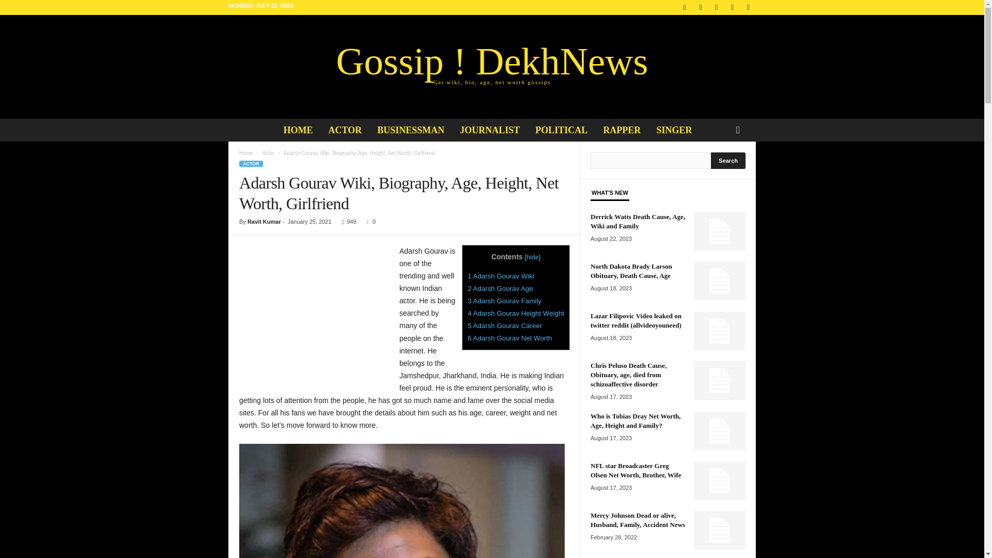 Image resolution: width=992 pixels, height=558 pixels. I want to click on 3 Adarsh Gourav Family, so click(504, 301).